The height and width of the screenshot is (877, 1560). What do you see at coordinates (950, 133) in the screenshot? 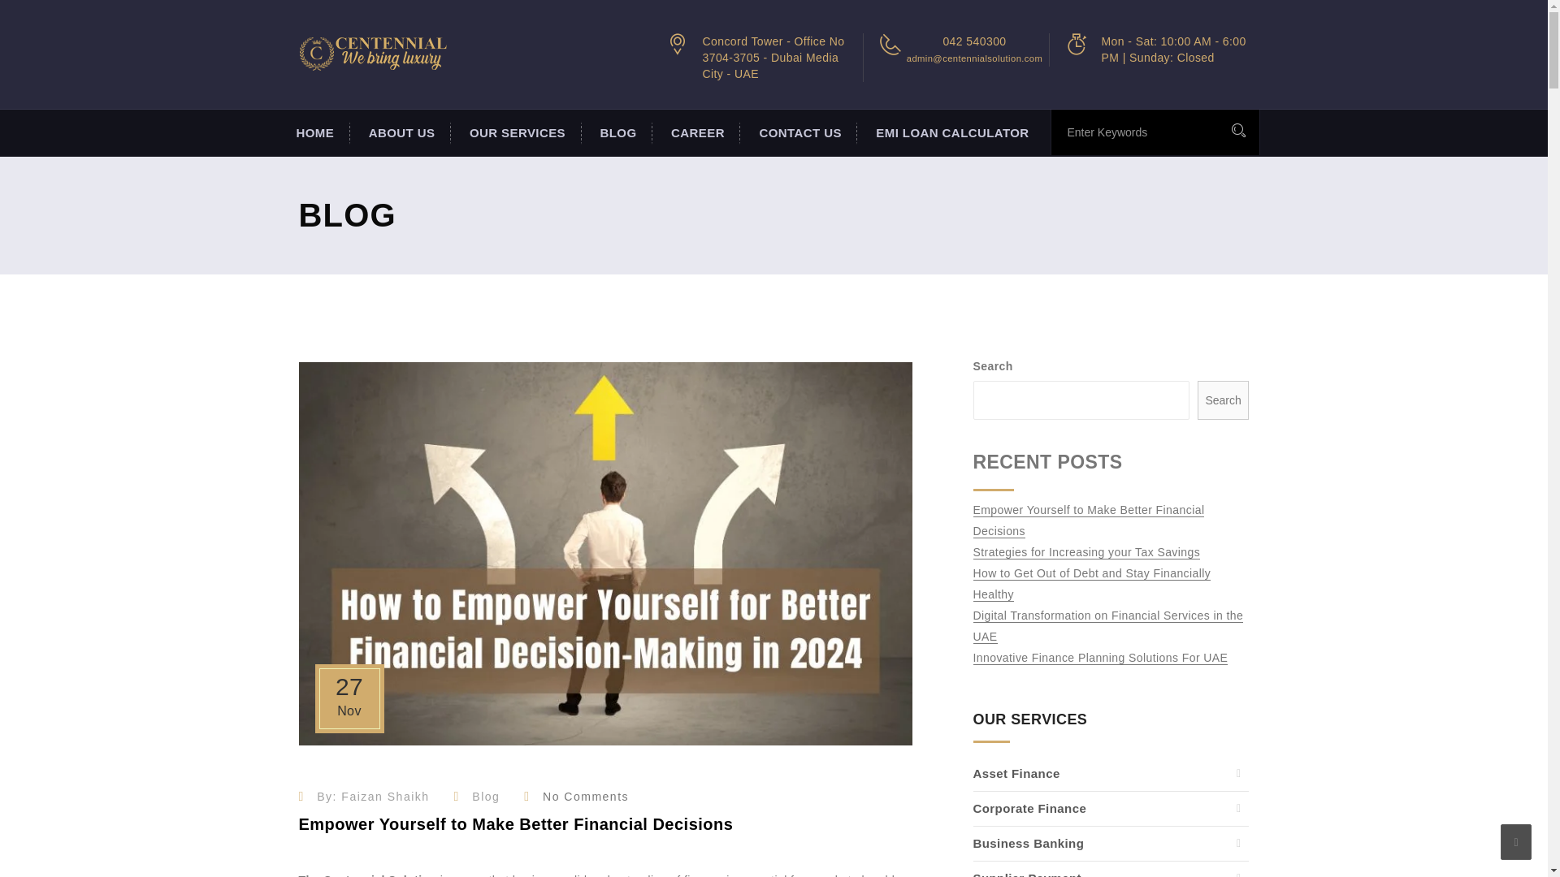
I see `EMI LOAN CALCULATOR` at bounding box center [950, 133].